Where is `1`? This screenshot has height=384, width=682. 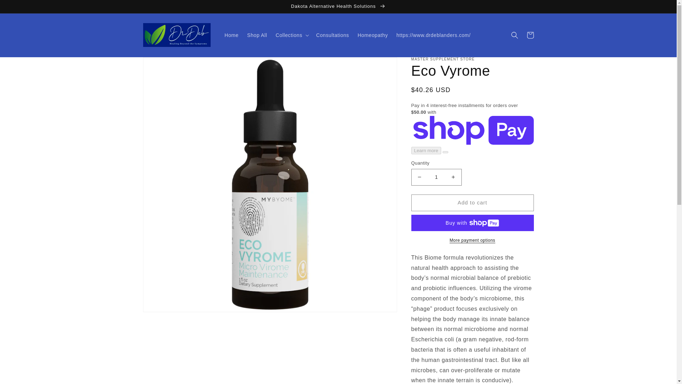
1 is located at coordinates (436, 177).